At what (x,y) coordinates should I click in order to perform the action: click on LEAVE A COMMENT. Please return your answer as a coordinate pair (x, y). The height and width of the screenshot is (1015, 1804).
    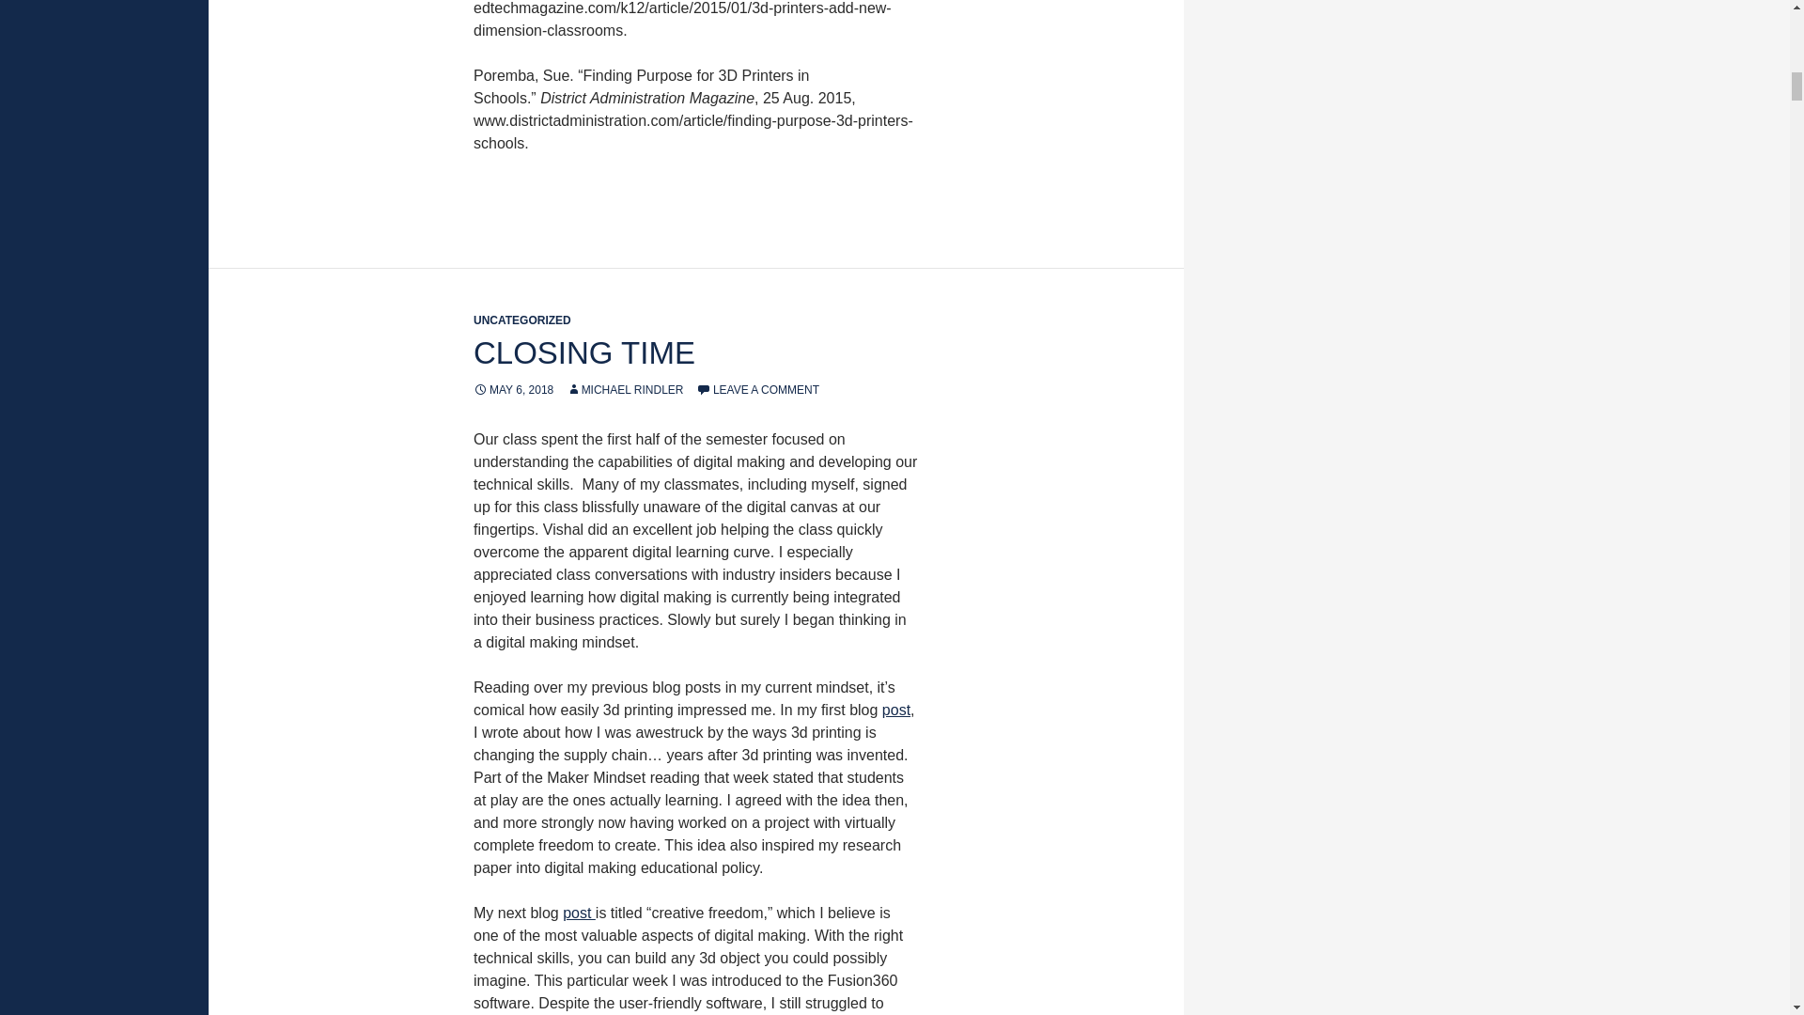
    Looking at the image, I should click on (757, 390).